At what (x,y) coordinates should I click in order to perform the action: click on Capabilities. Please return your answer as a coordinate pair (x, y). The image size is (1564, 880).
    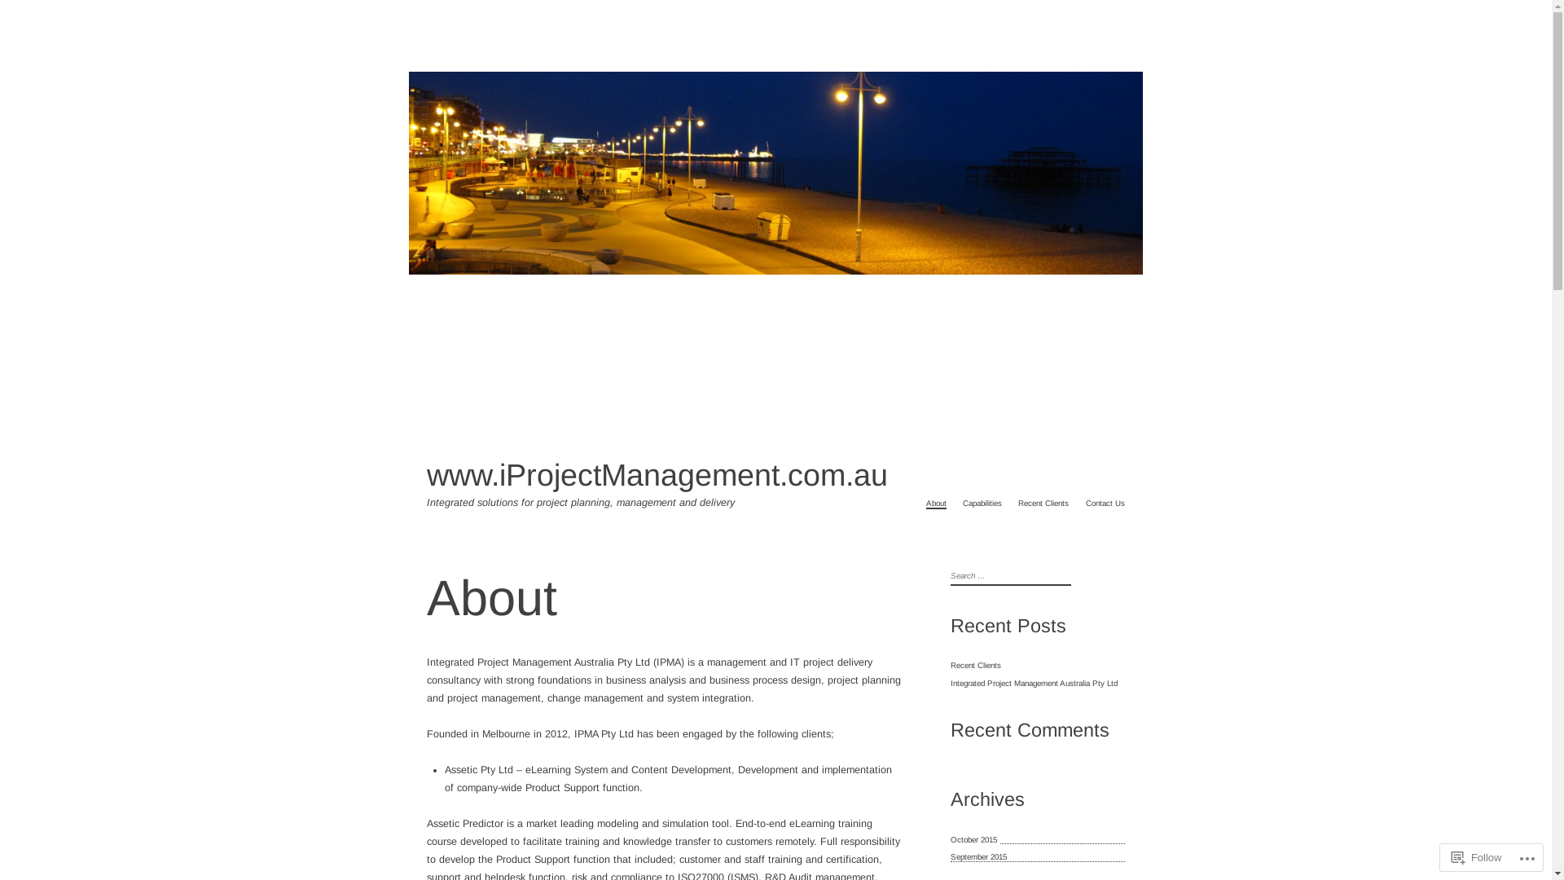
    Looking at the image, I should click on (982, 504).